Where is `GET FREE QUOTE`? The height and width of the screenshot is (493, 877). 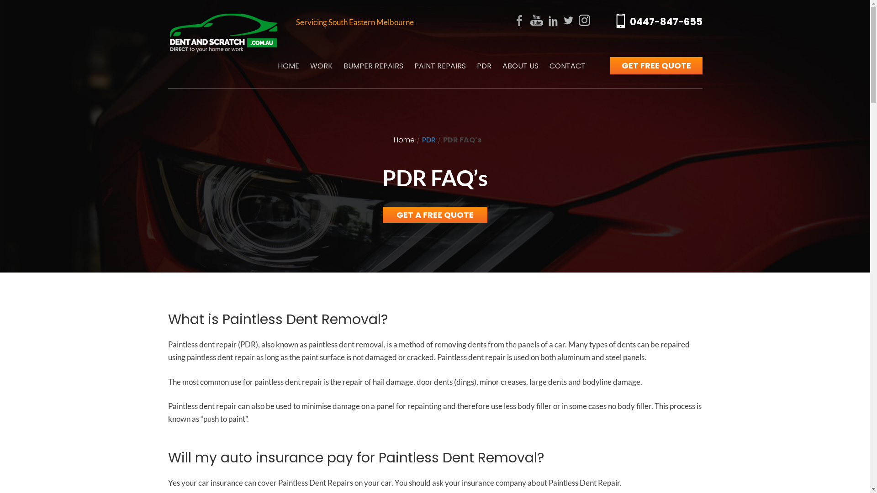
GET FREE QUOTE is located at coordinates (656, 66).